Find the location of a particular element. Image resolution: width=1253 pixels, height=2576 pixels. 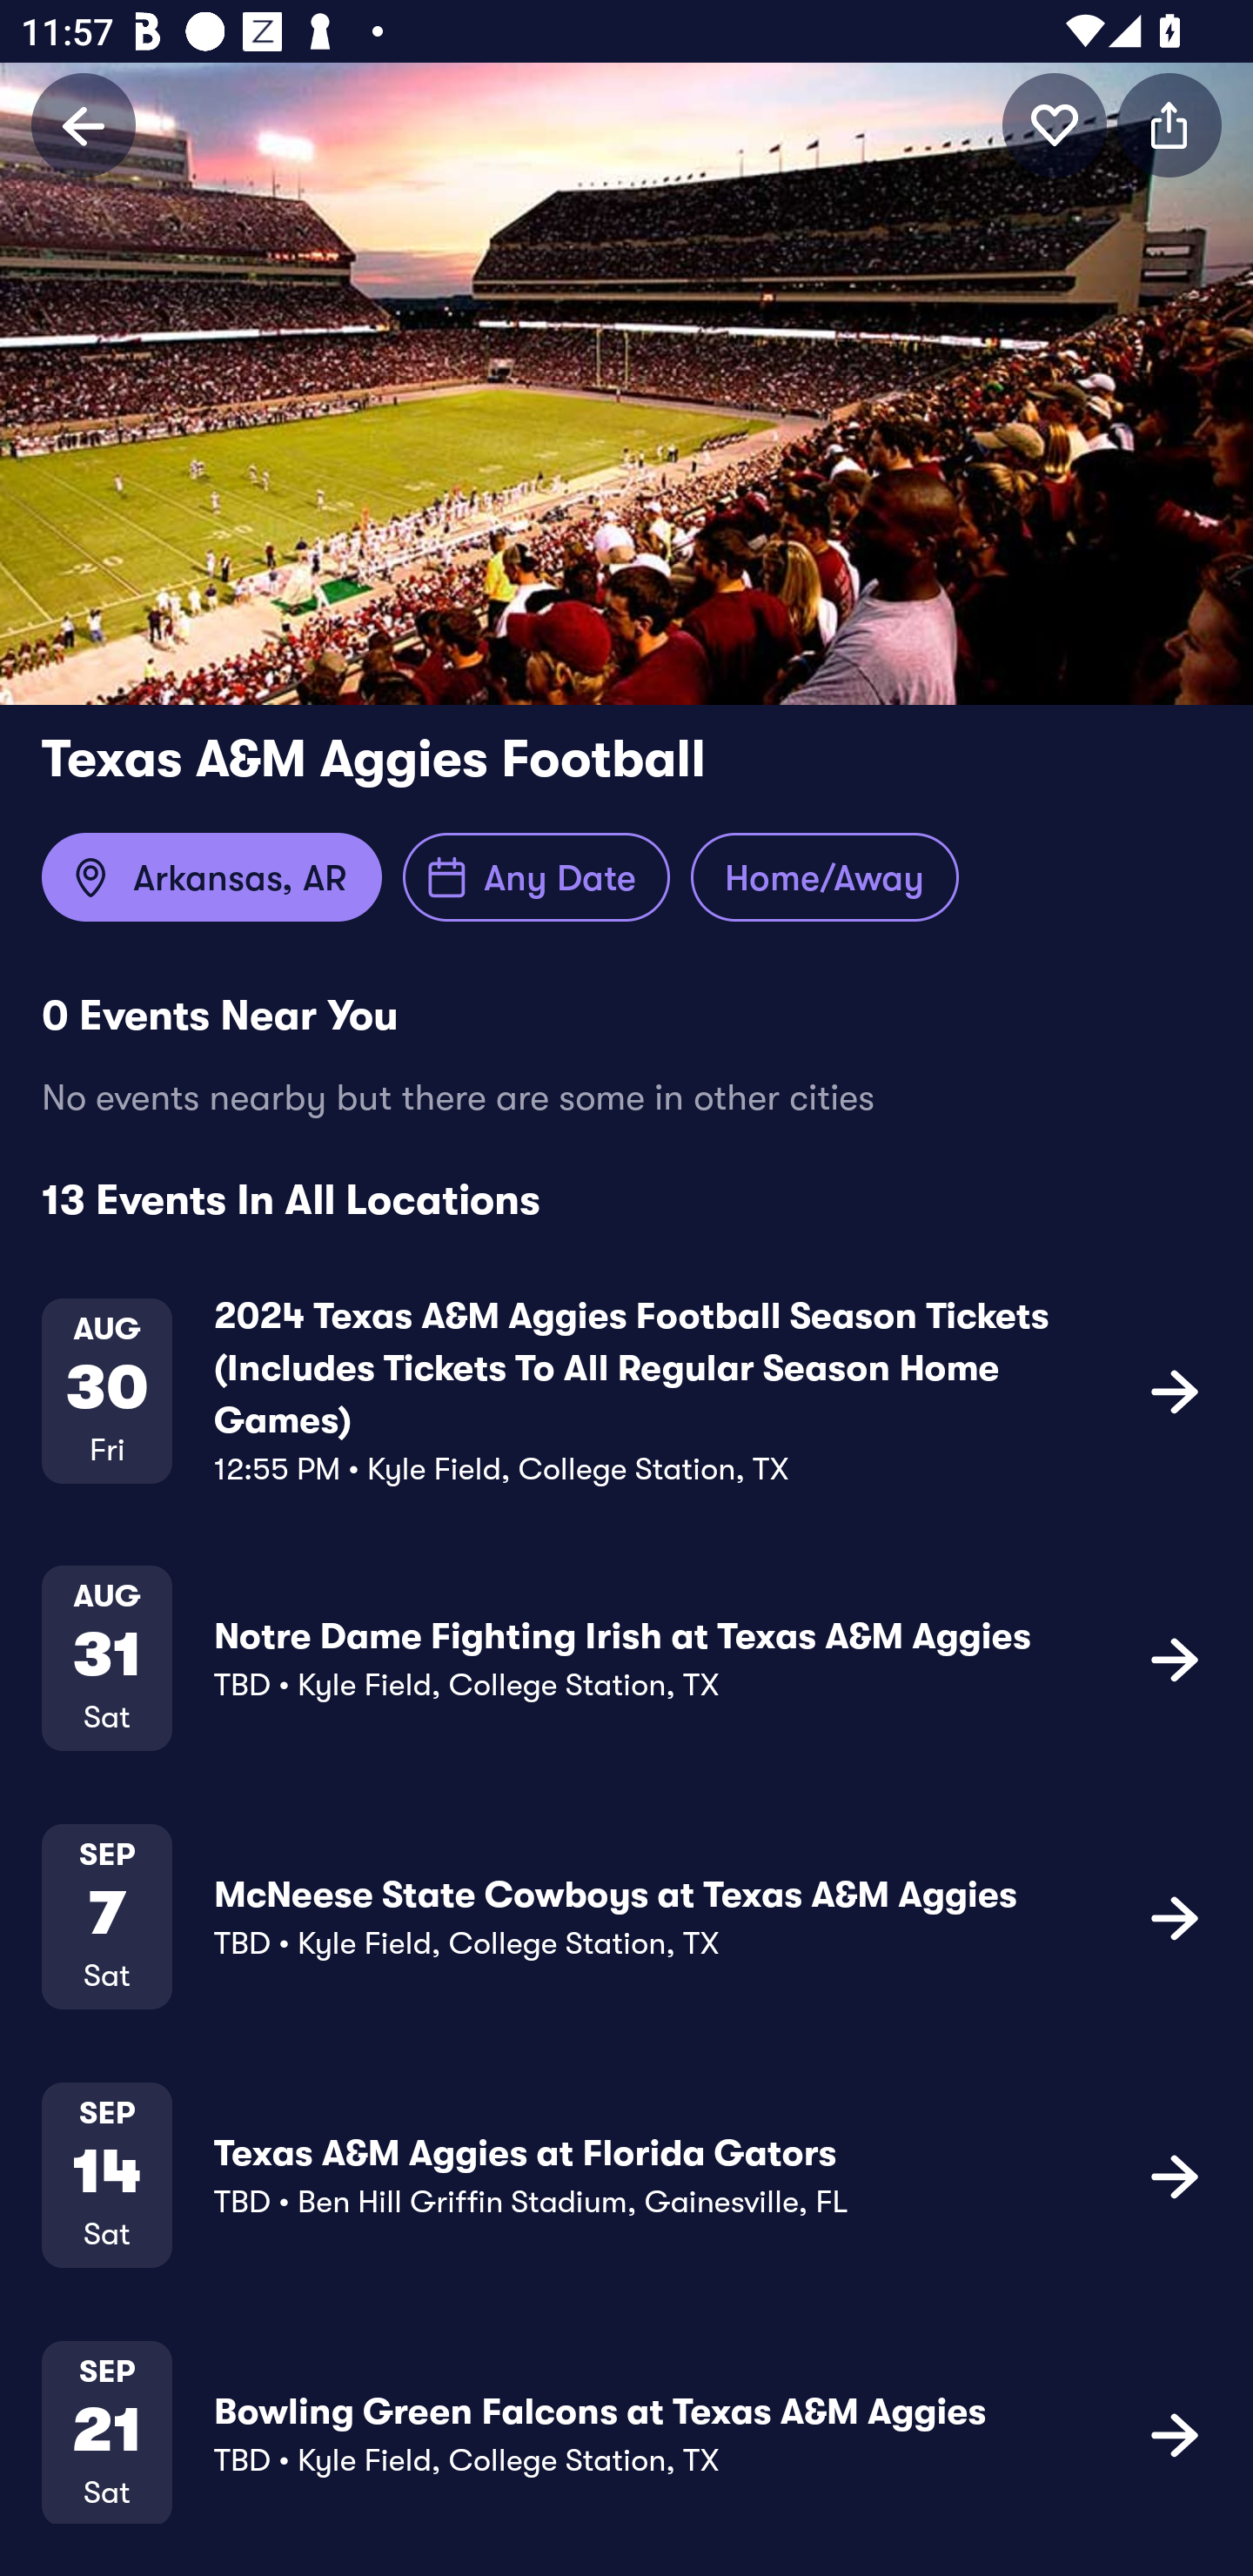

icon button is located at coordinates (1055, 124).